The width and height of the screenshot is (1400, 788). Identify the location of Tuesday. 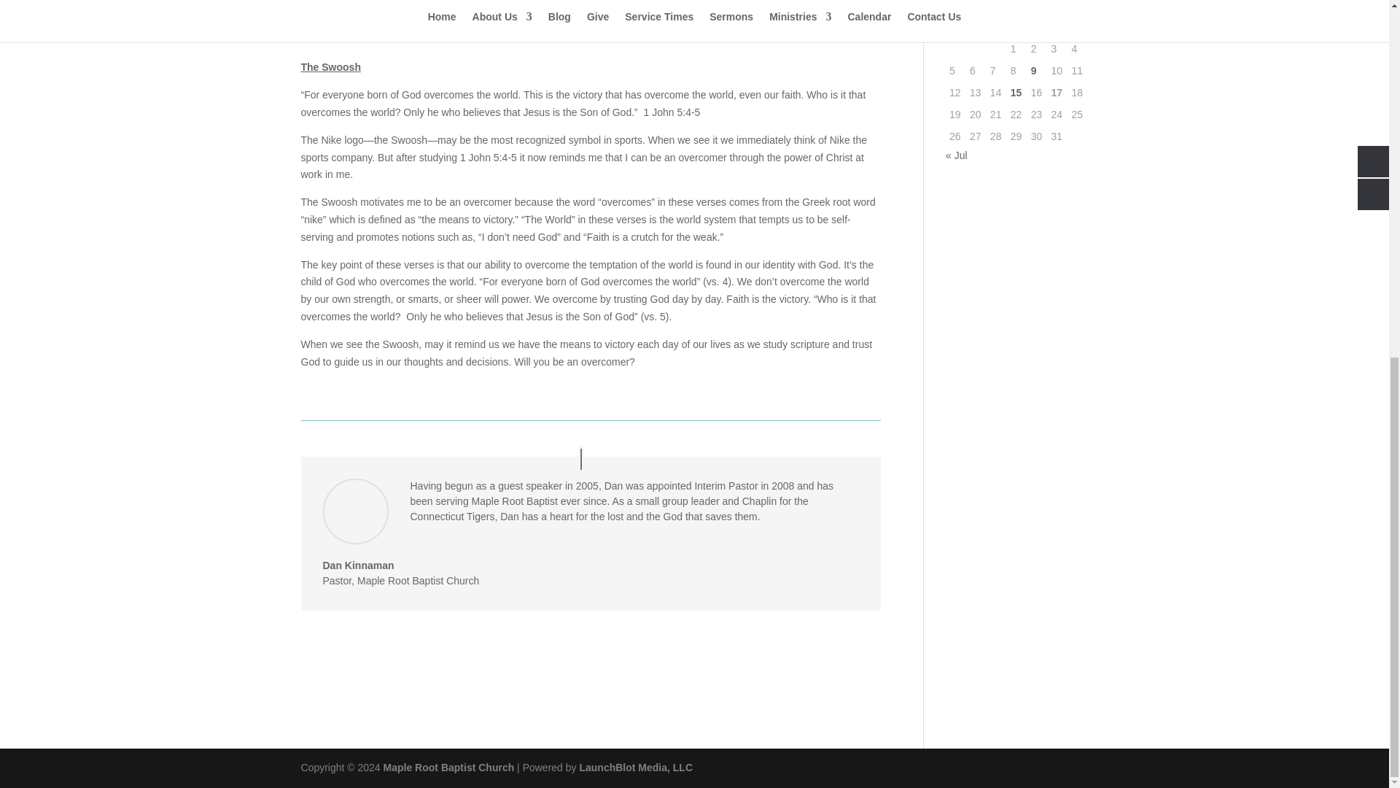
(976, 28).